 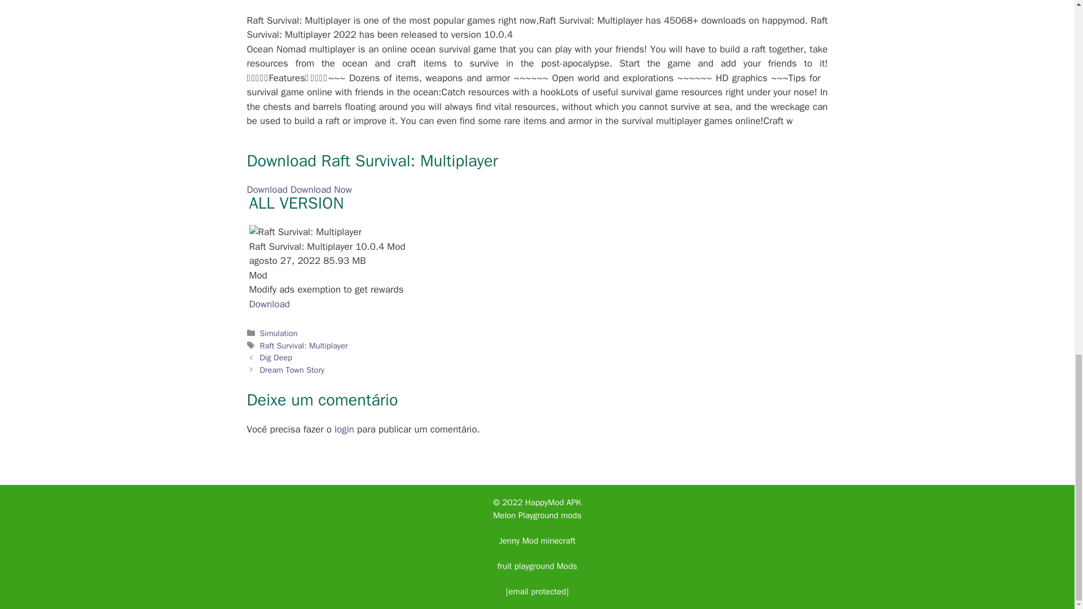 I want to click on Download Download Now, so click(x=299, y=189).